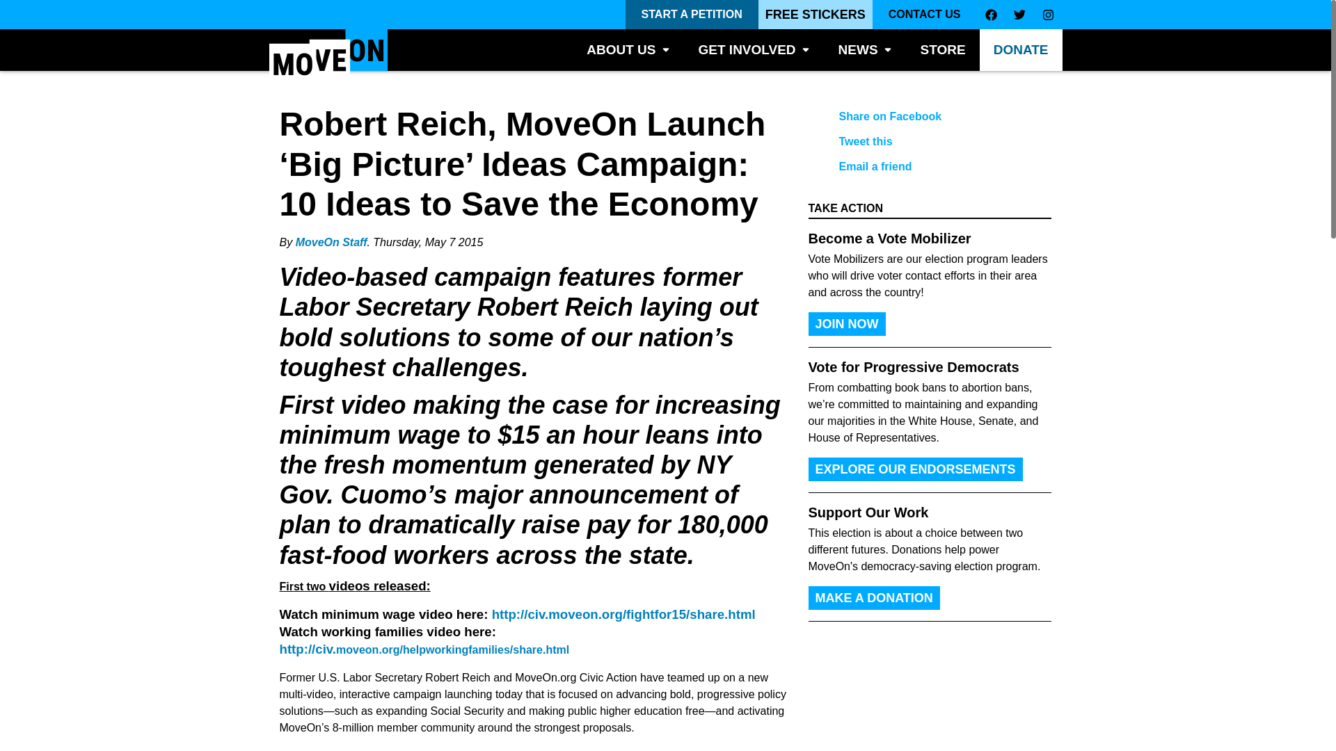  I want to click on FREE STICKERS, so click(816, 15).